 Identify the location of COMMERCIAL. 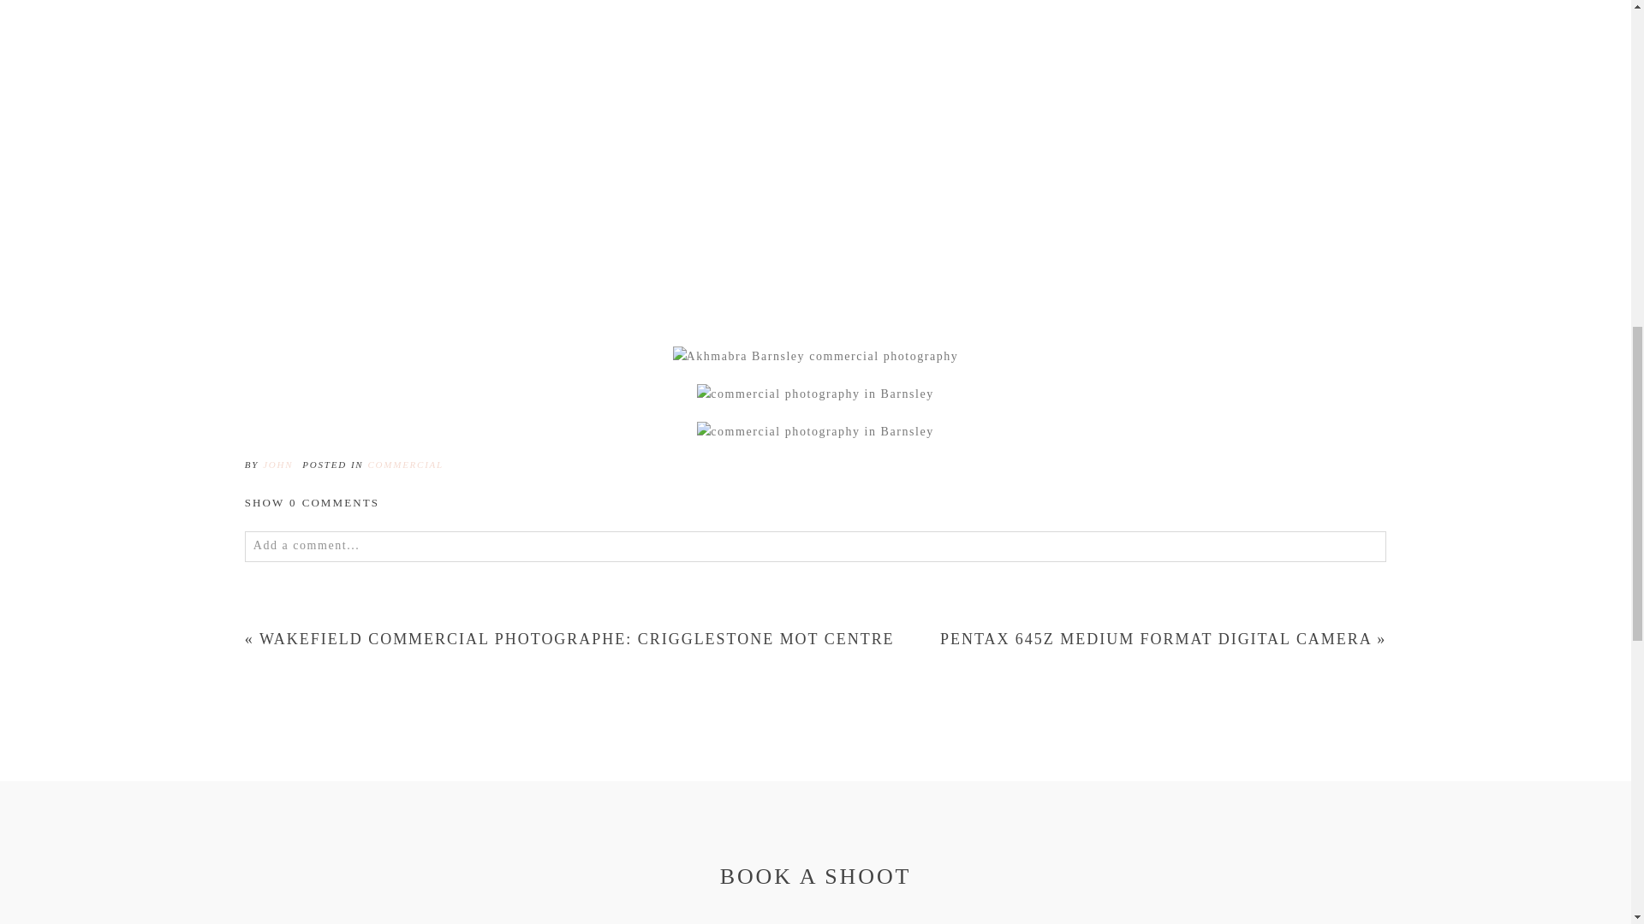
(404, 464).